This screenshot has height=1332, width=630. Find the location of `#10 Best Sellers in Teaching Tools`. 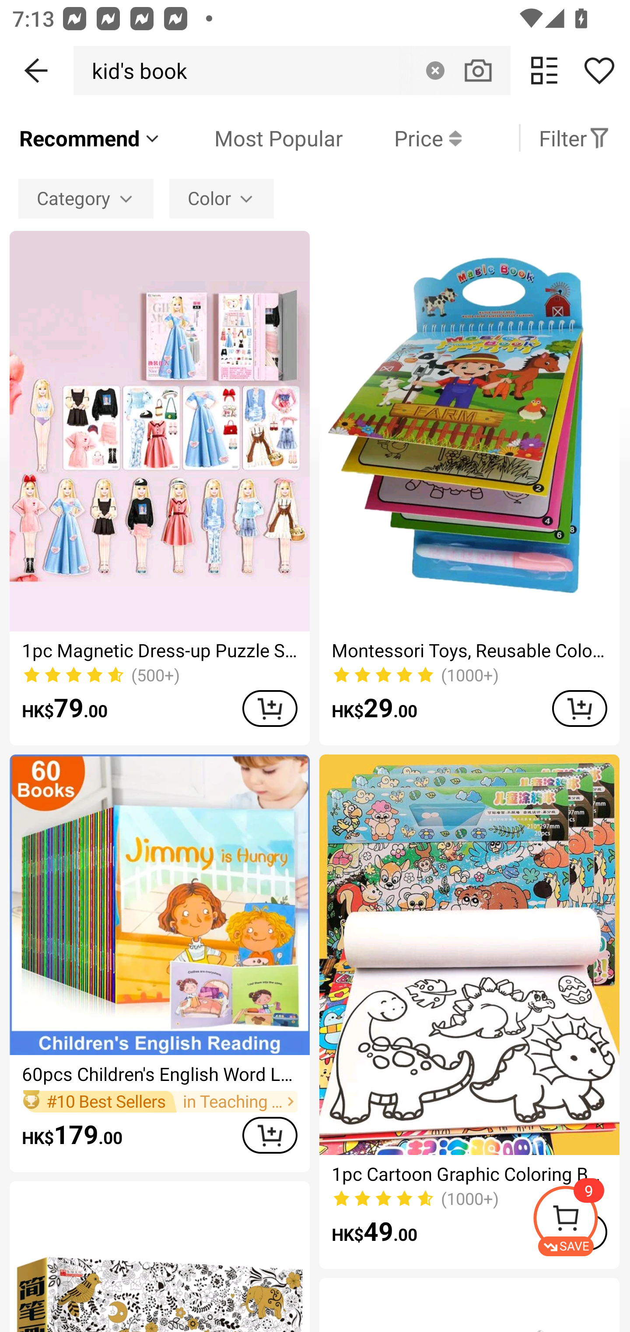

#10 Best Sellers in Teaching Tools is located at coordinates (159, 1102).